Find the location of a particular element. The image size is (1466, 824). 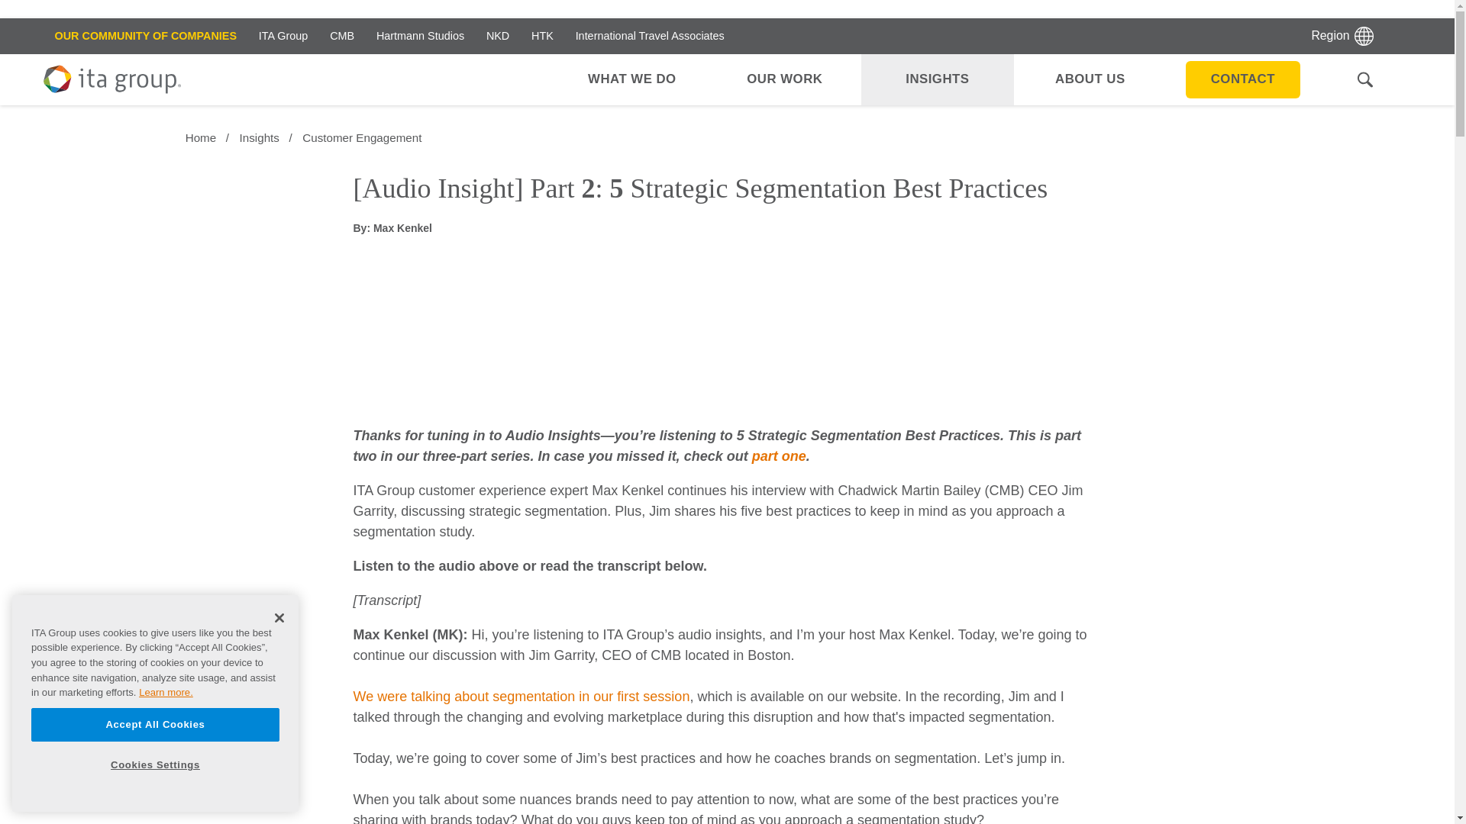

WHAT WE DO is located at coordinates (631, 79).